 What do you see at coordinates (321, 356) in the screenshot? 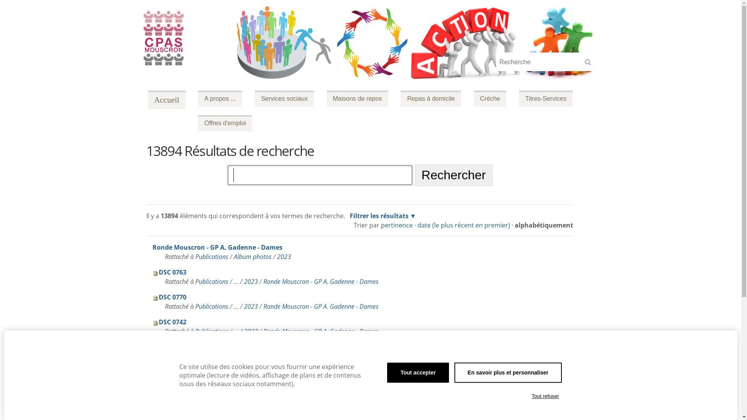
I see `Ronde Mouscron - GP A. Gadenne - Dames` at bounding box center [321, 356].